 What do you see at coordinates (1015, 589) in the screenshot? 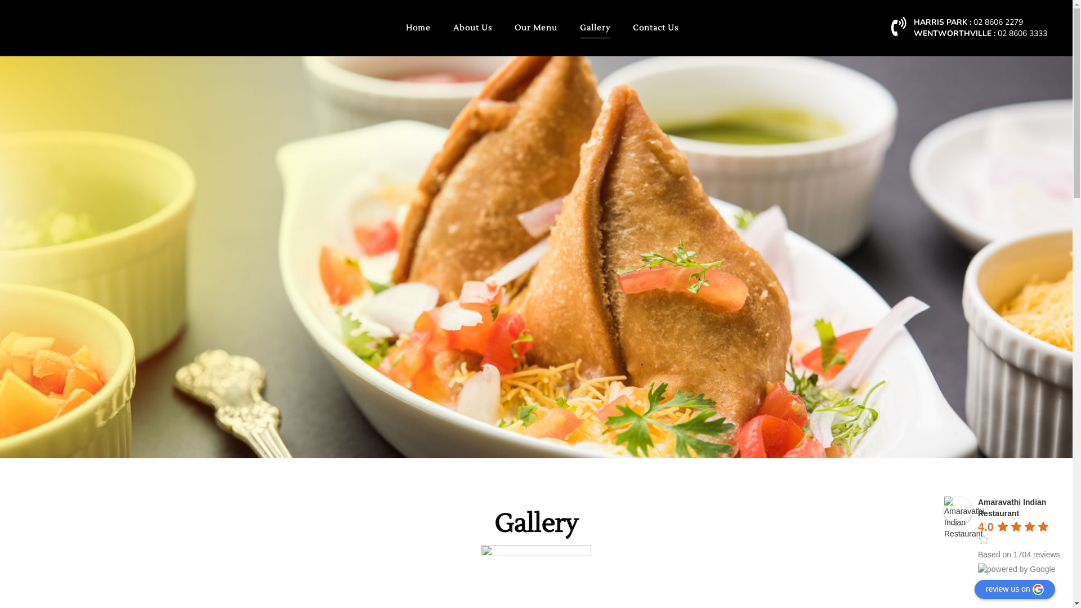
I see `review us on` at bounding box center [1015, 589].